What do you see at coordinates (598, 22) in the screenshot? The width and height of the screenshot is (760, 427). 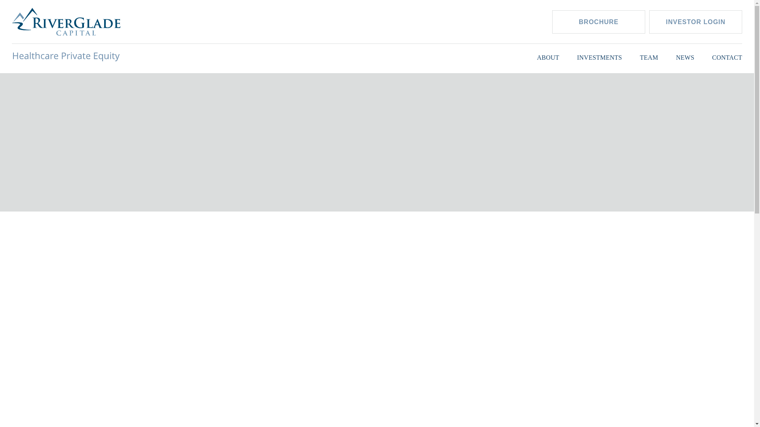 I see `BROCHURE` at bounding box center [598, 22].